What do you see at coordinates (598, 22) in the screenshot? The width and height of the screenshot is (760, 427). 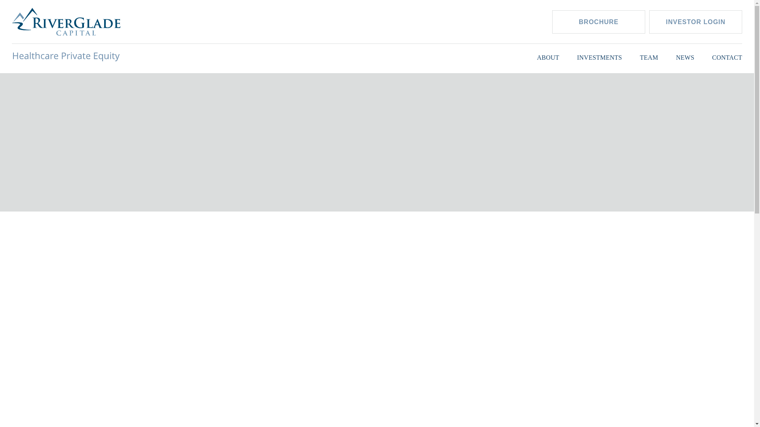 I see `BROCHURE` at bounding box center [598, 22].